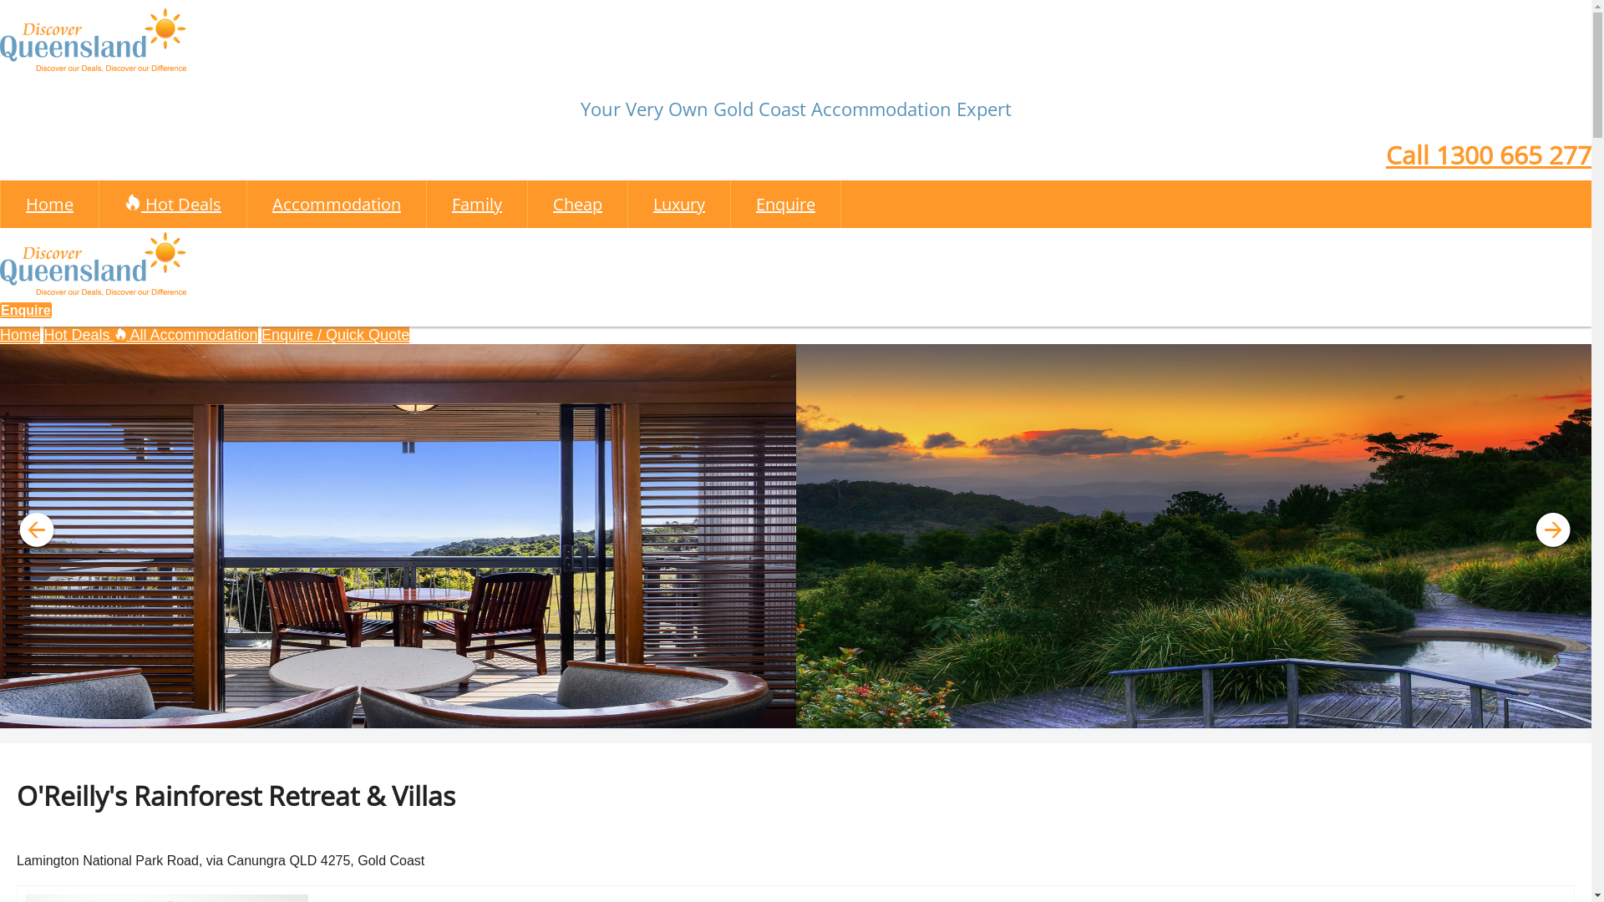 The height and width of the screenshot is (902, 1604). Describe the element at coordinates (335, 335) in the screenshot. I see `Enquire / Quick Quote` at that location.